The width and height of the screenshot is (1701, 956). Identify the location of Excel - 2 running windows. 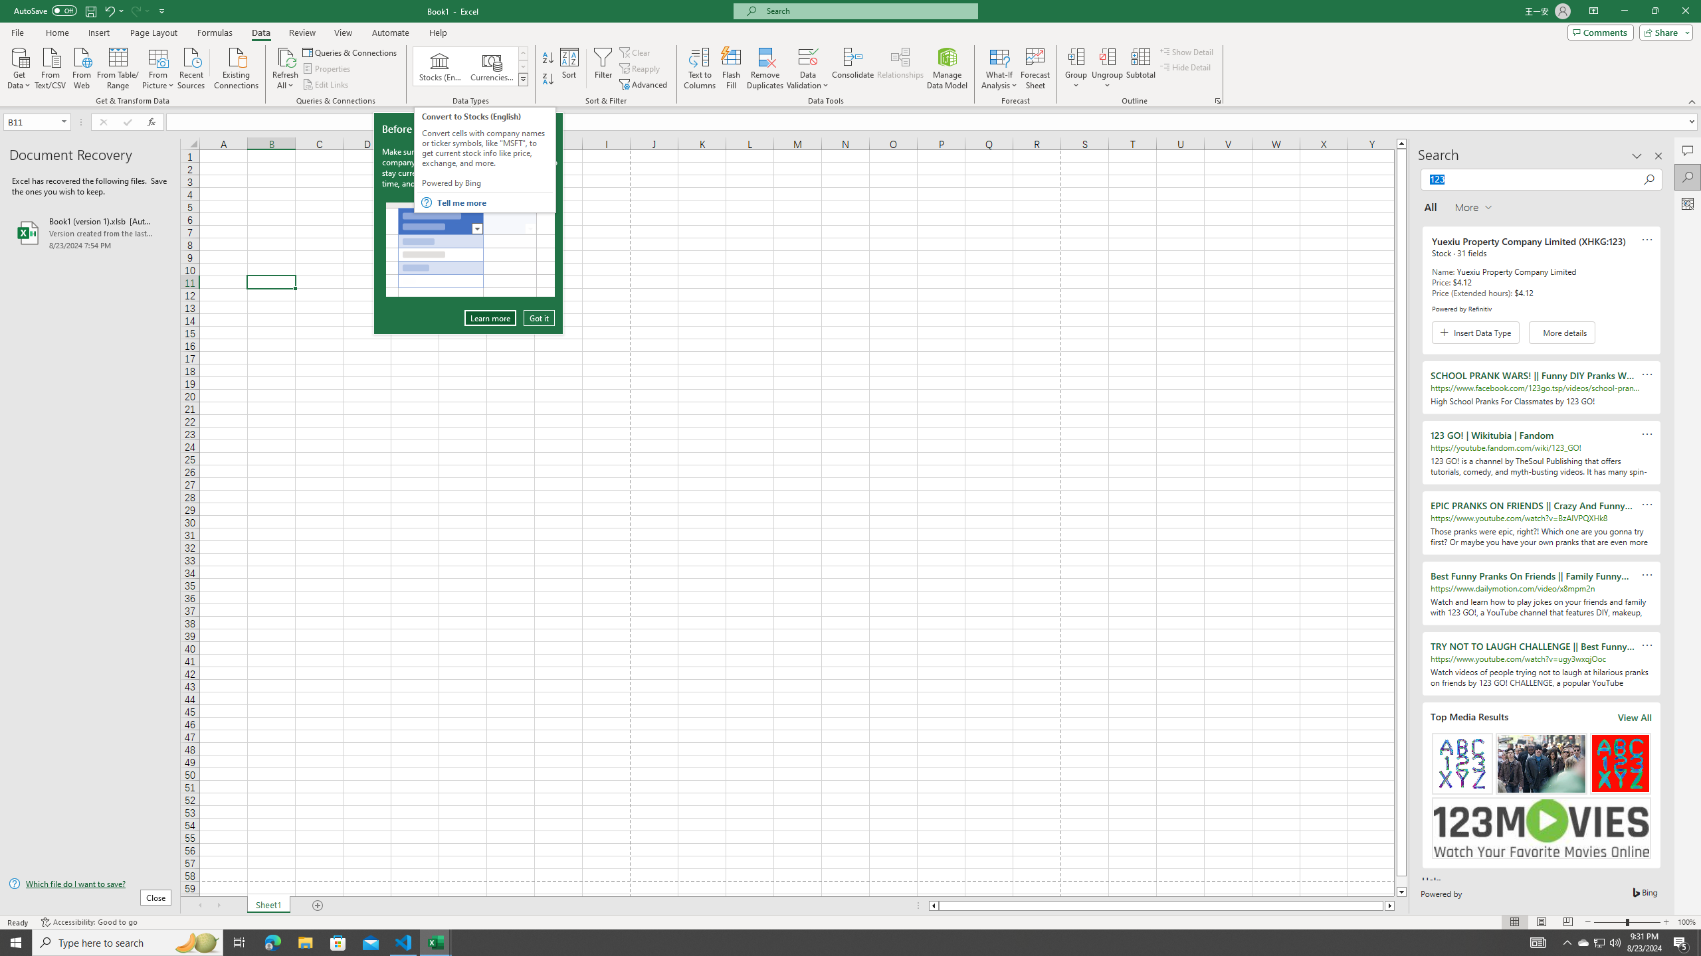
(436, 943).